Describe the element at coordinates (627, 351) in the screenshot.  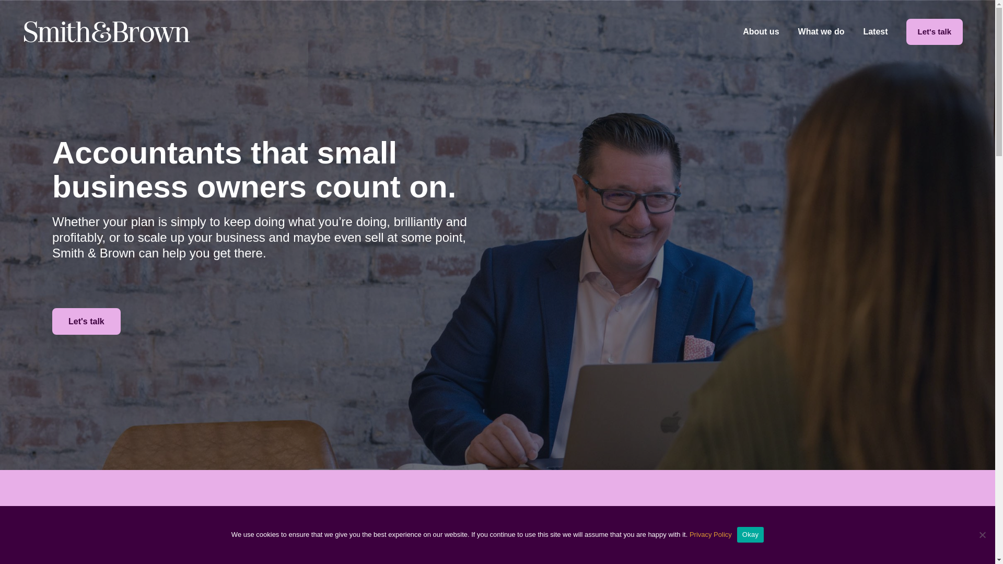
I see `What we do` at that location.